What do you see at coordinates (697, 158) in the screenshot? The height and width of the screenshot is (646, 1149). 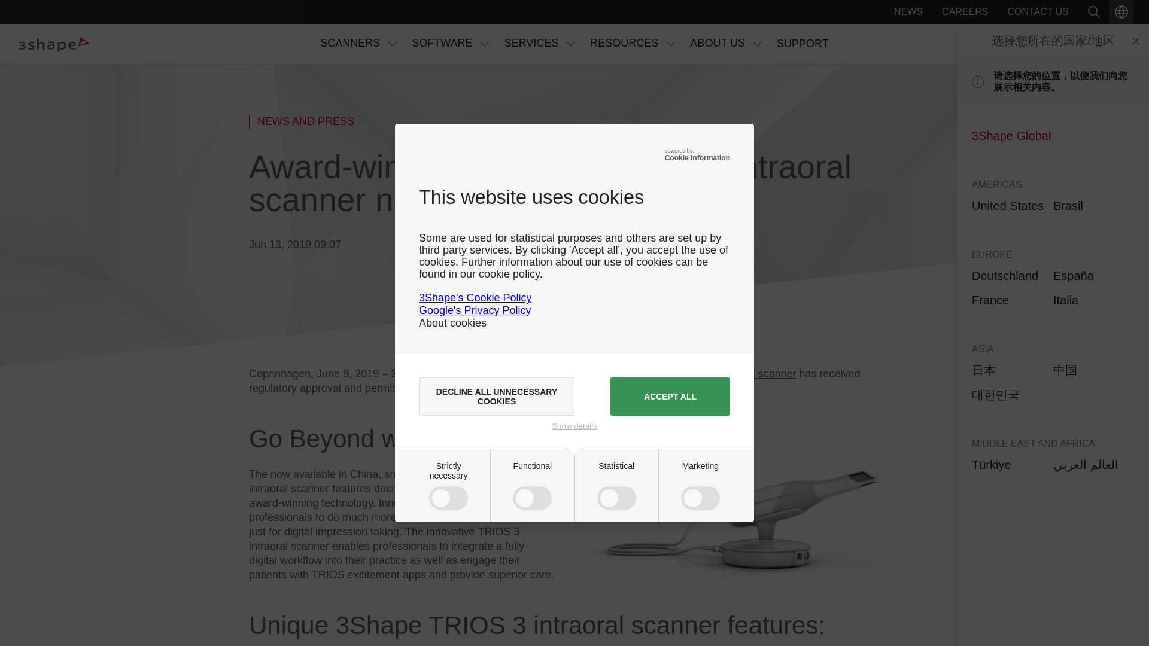 I see `Cookie Information` at bounding box center [697, 158].